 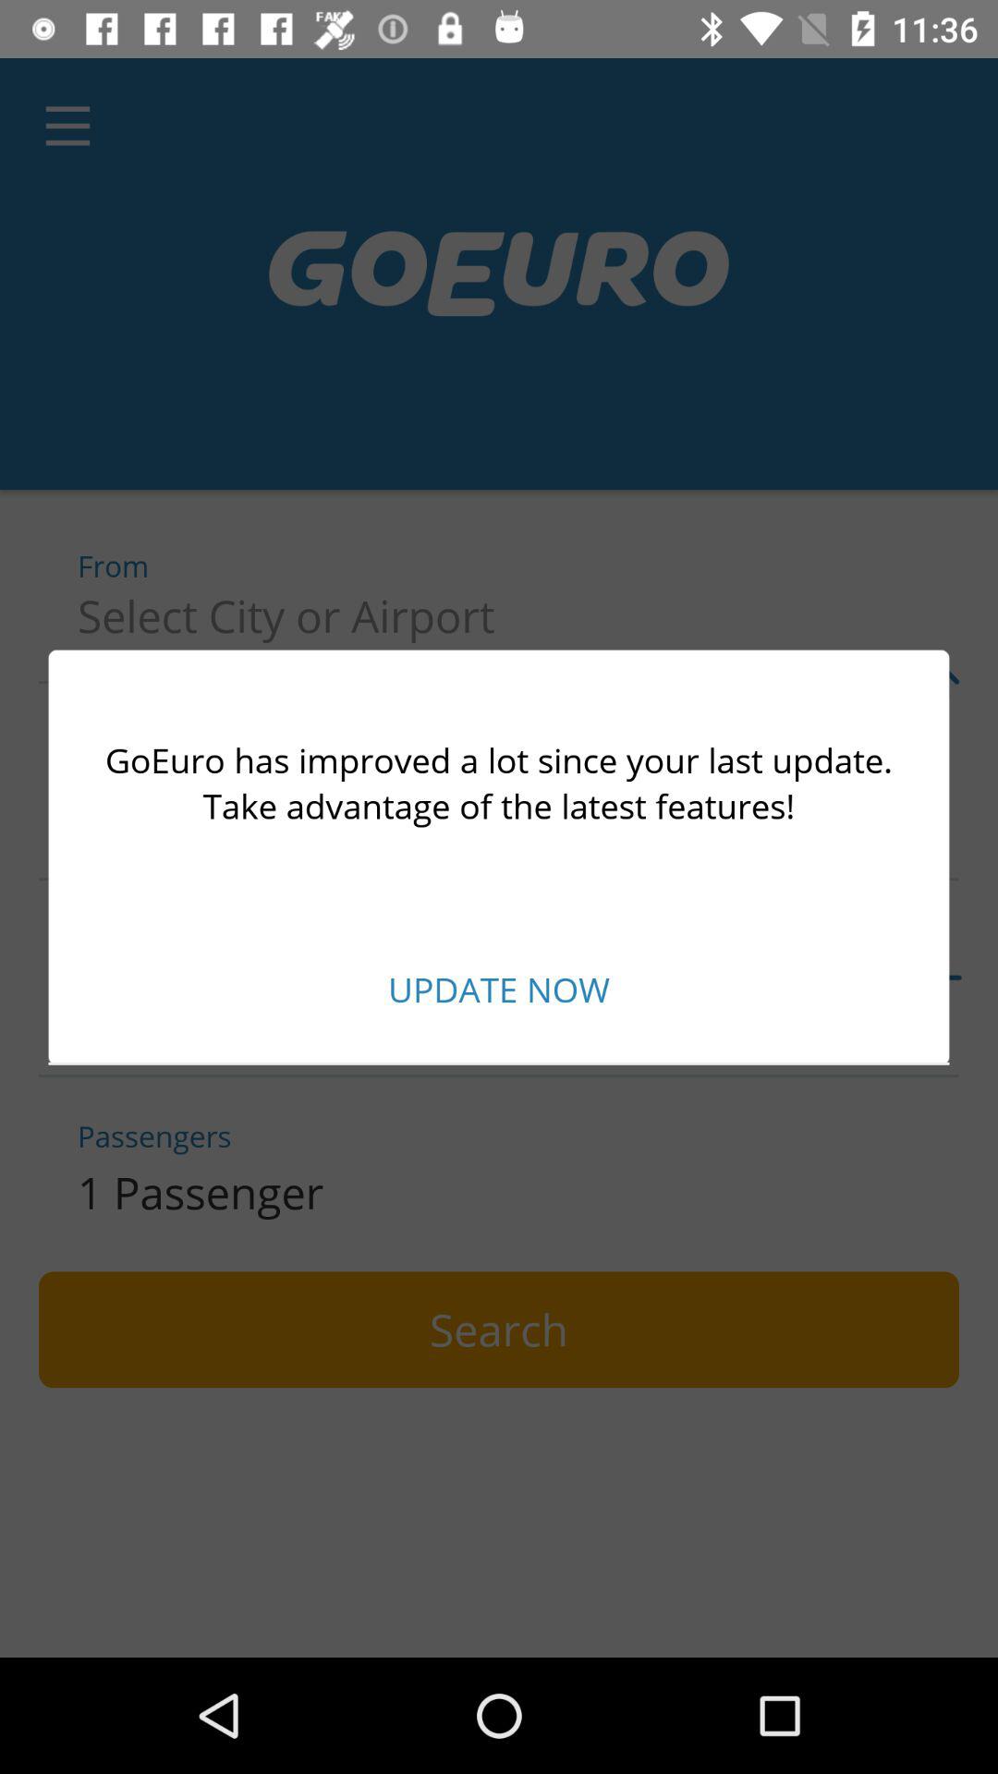 I want to click on swipe to the update now item, so click(x=499, y=989).